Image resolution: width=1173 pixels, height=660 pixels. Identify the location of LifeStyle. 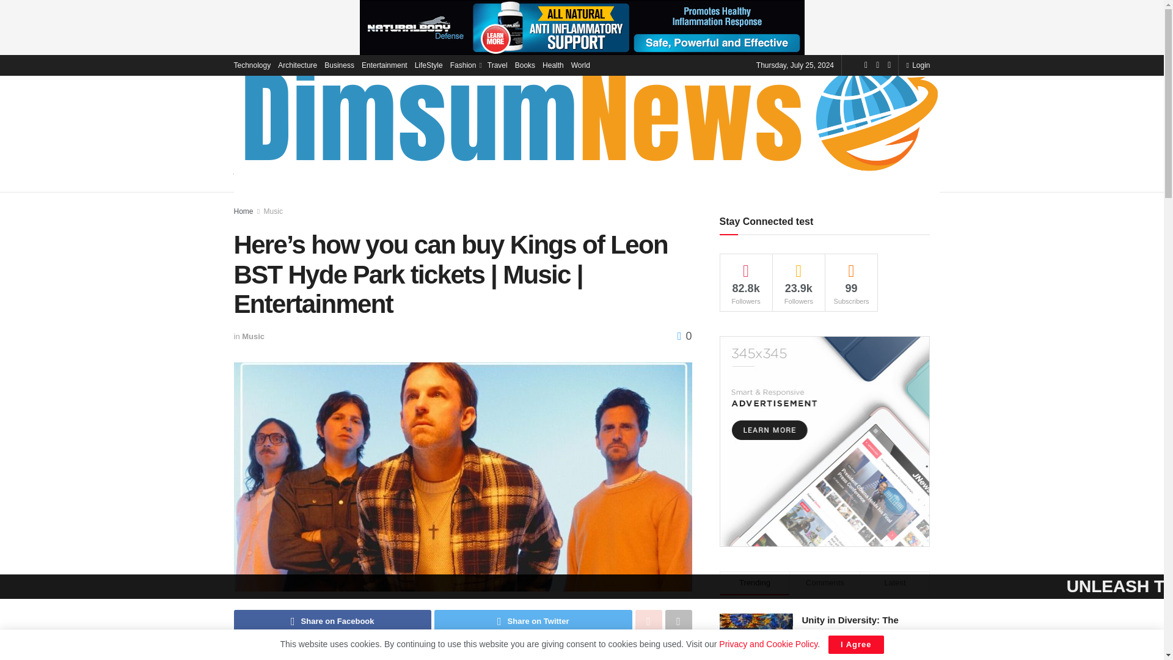
(429, 65).